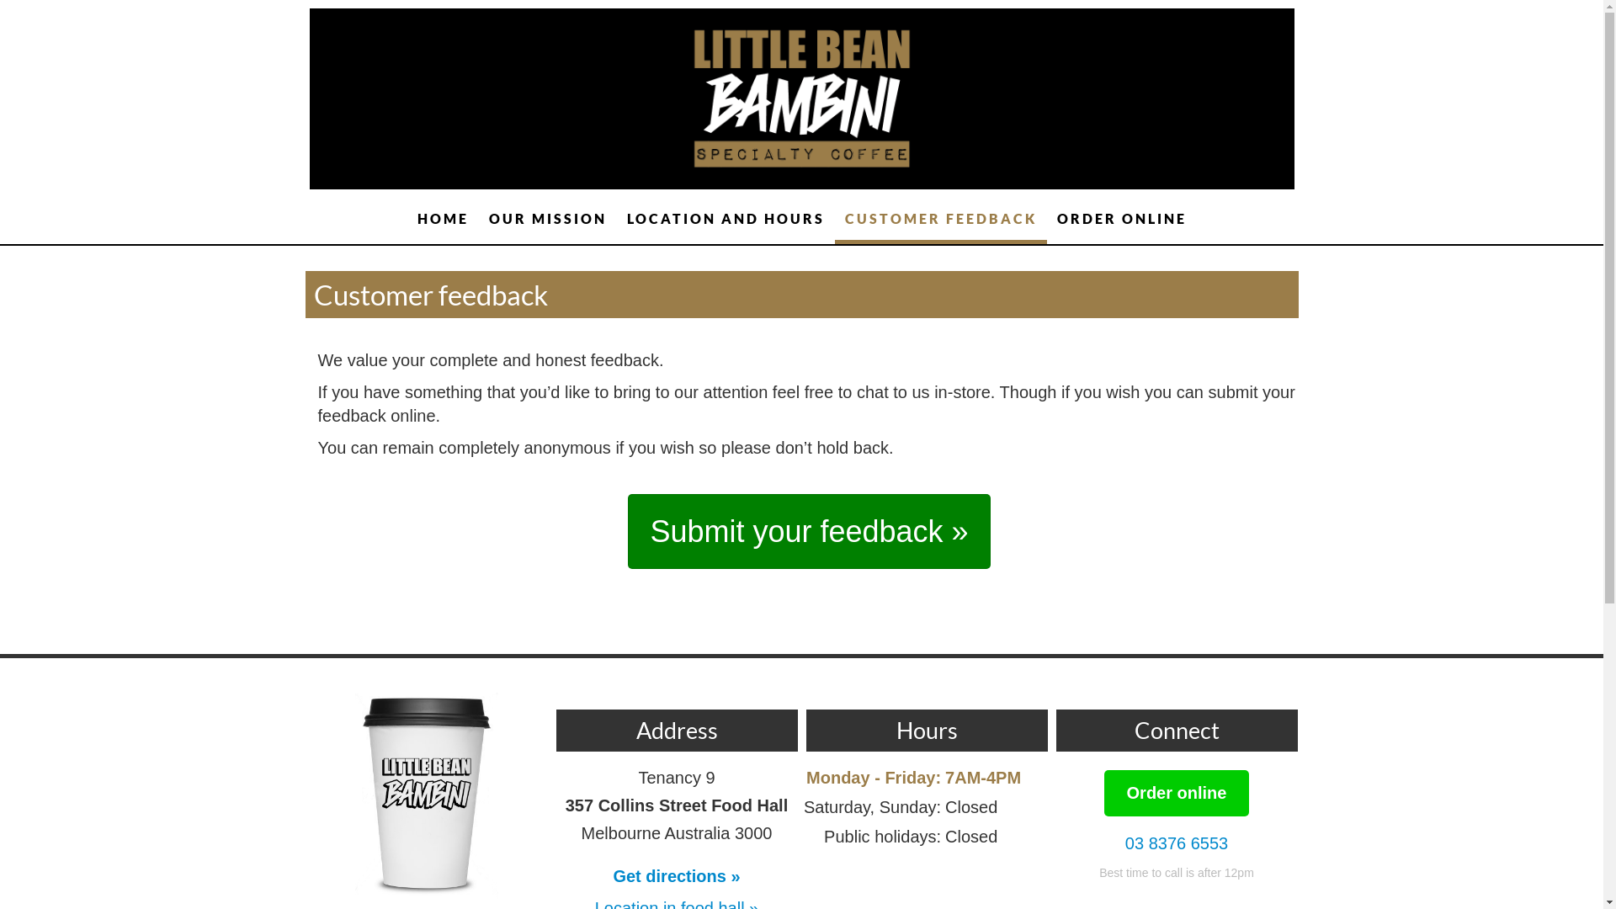 The width and height of the screenshot is (1616, 909). I want to click on ORDER ONLINE, so click(1122, 219).